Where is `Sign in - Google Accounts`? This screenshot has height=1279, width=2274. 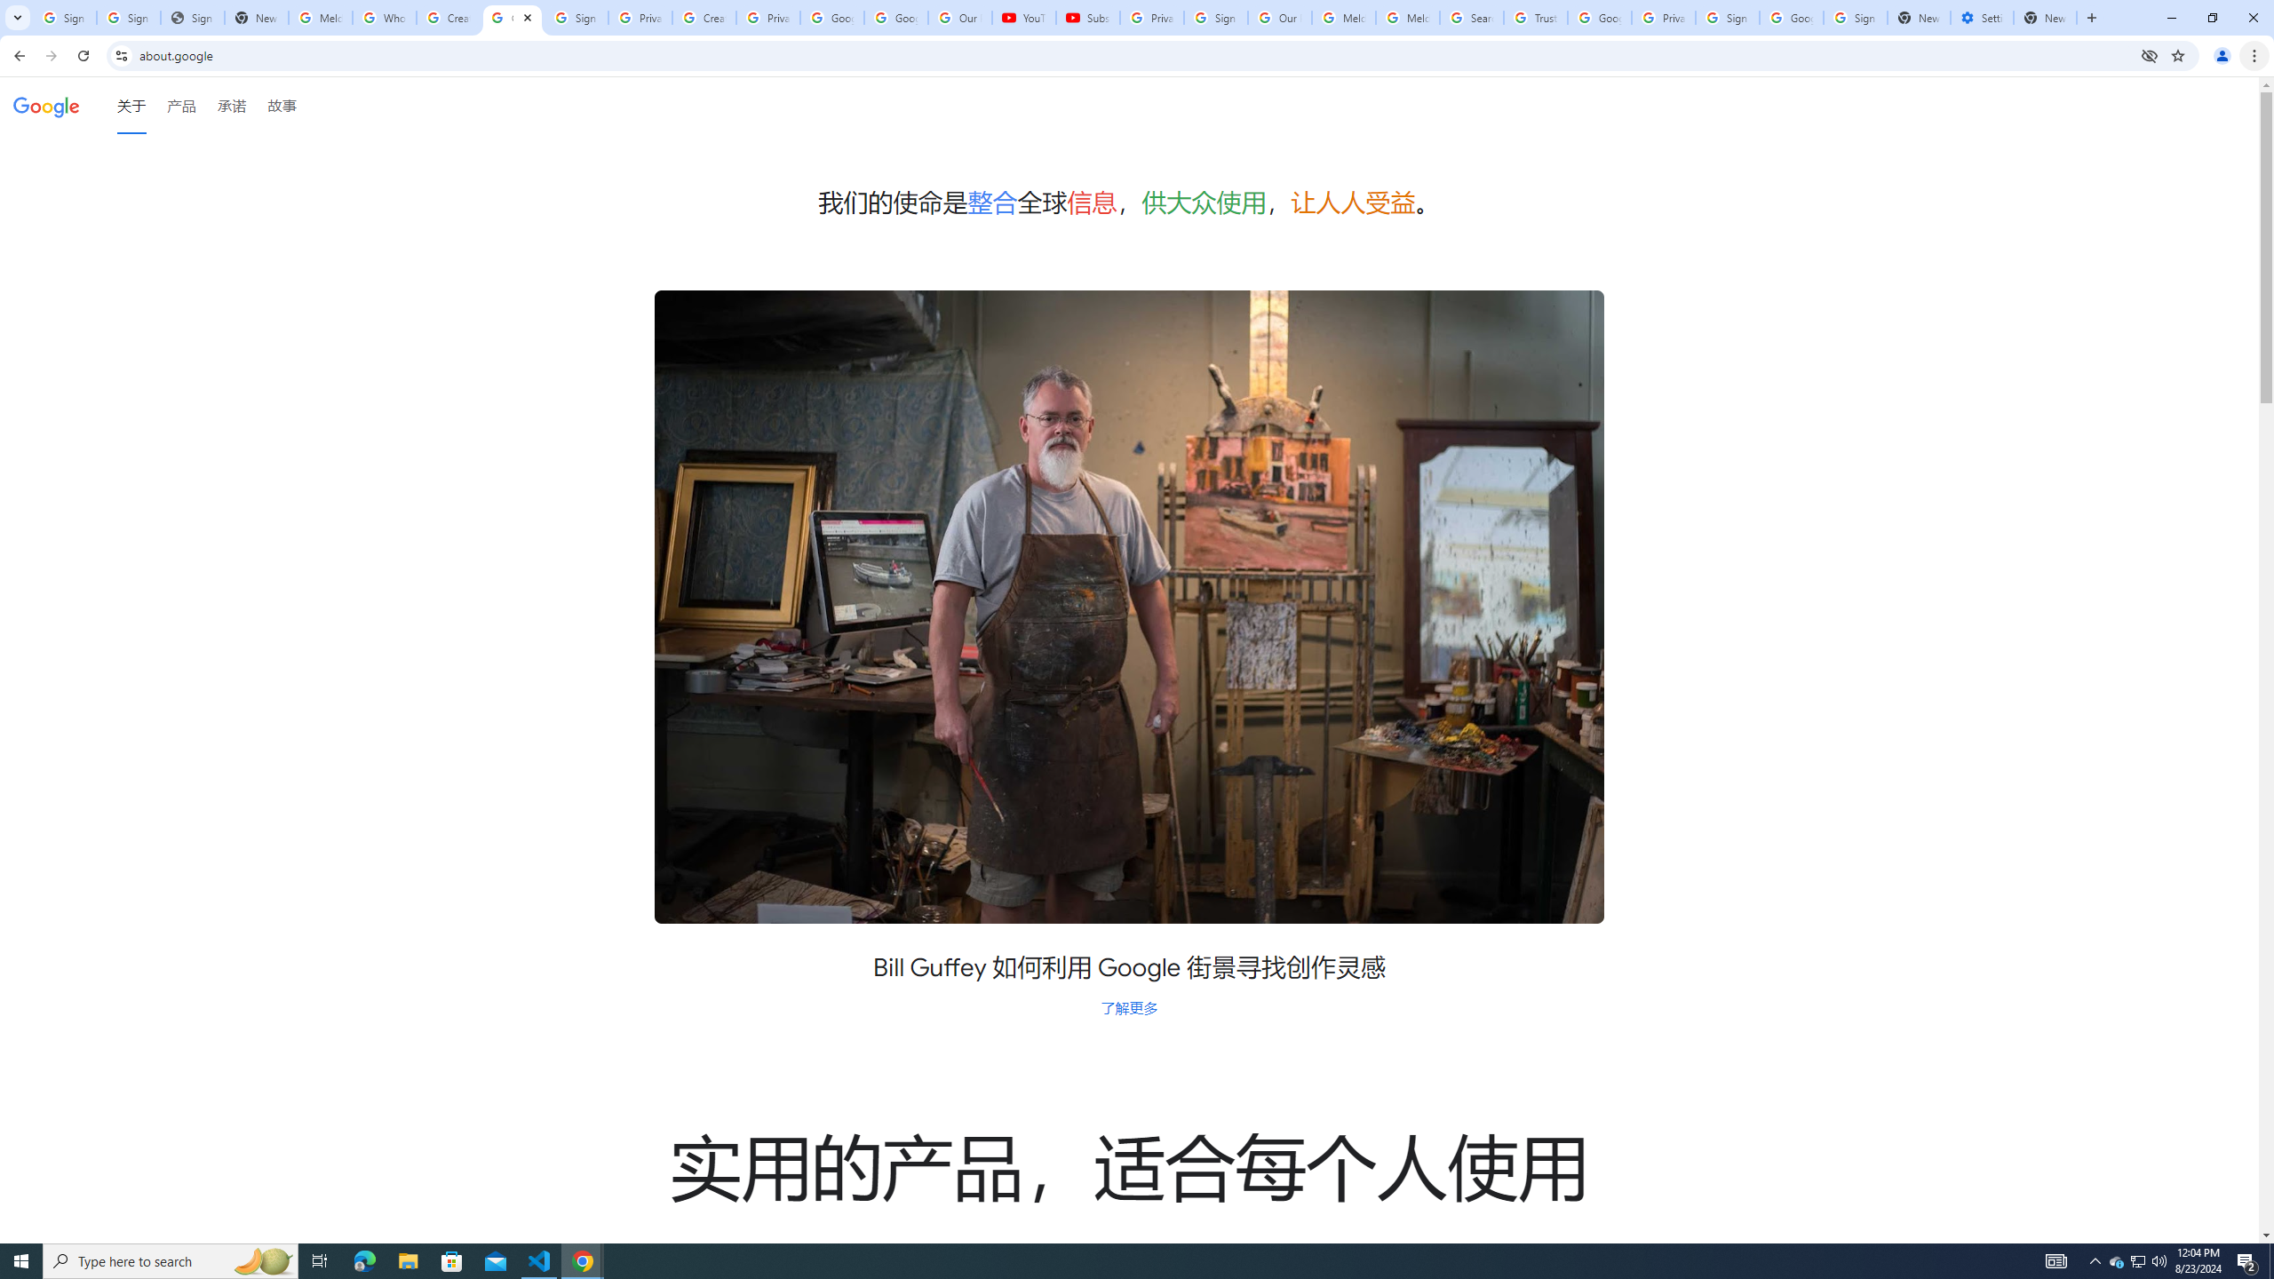 Sign in - Google Accounts is located at coordinates (576, 18).